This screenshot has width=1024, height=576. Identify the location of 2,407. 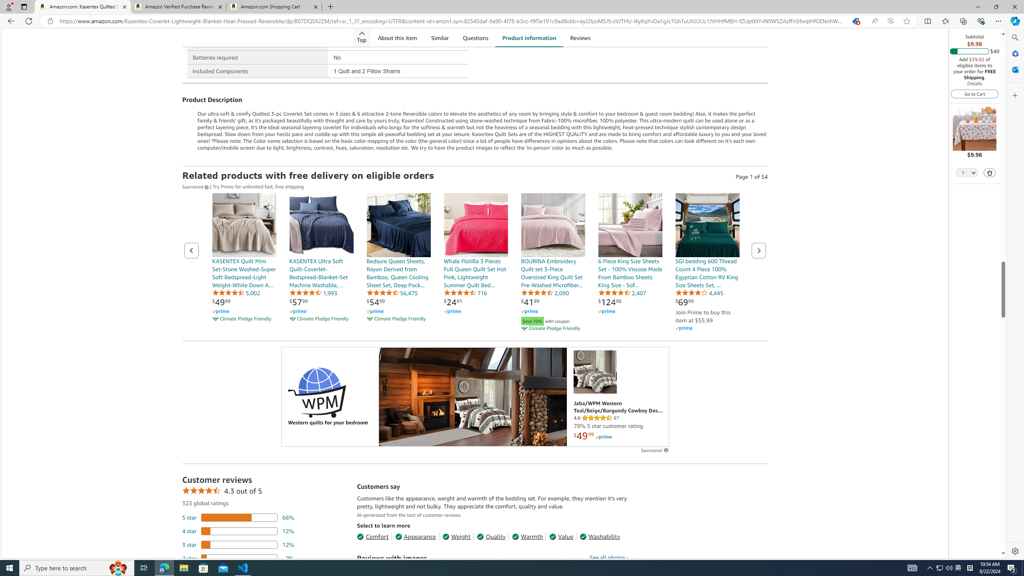
(622, 293).